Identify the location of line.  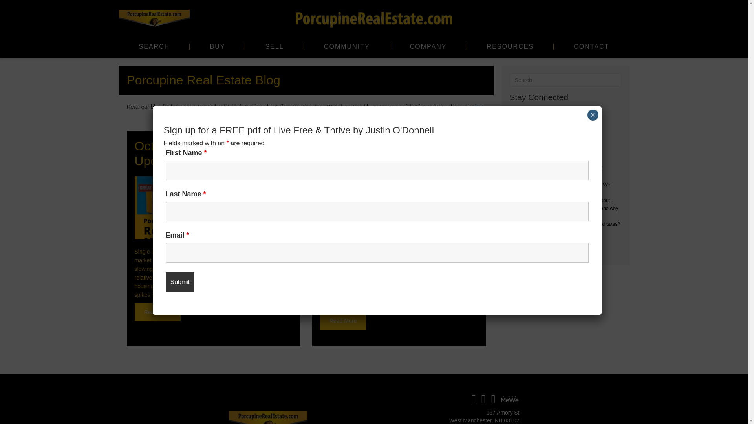
(478, 106).